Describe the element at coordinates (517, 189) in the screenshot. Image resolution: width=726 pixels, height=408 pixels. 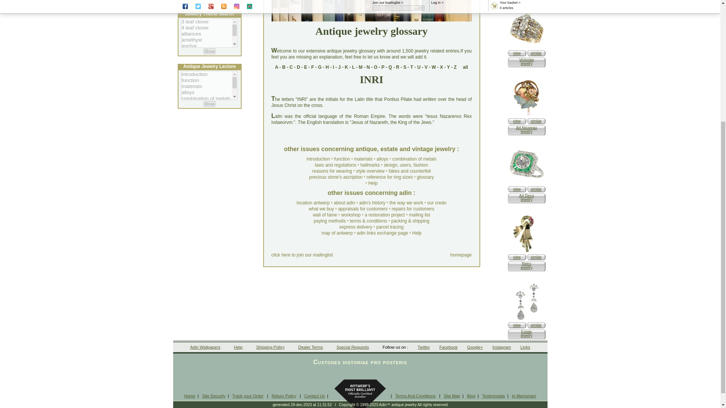
I see `More info on this Art Deco jewel` at that location.